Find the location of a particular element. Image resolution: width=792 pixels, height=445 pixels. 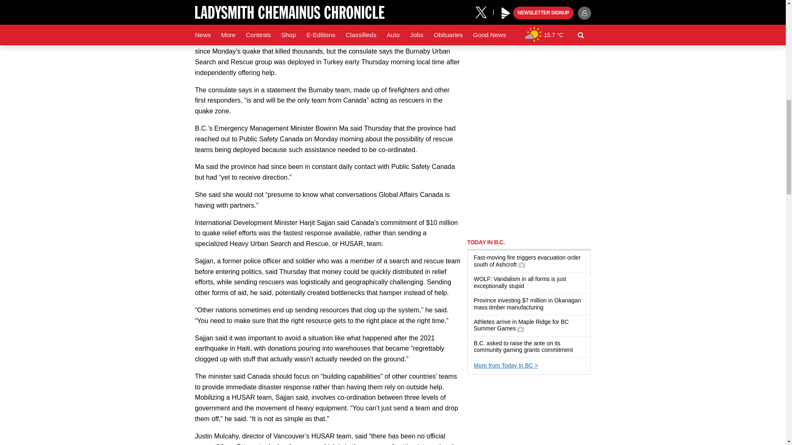

Has a gallery is located at coordinates (521, 265).